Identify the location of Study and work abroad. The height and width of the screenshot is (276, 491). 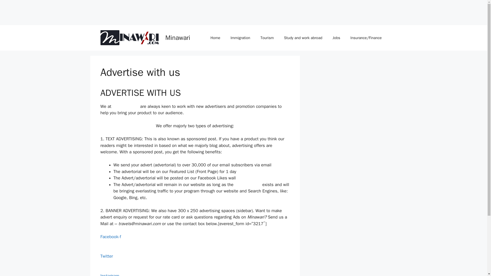
(303, 38).